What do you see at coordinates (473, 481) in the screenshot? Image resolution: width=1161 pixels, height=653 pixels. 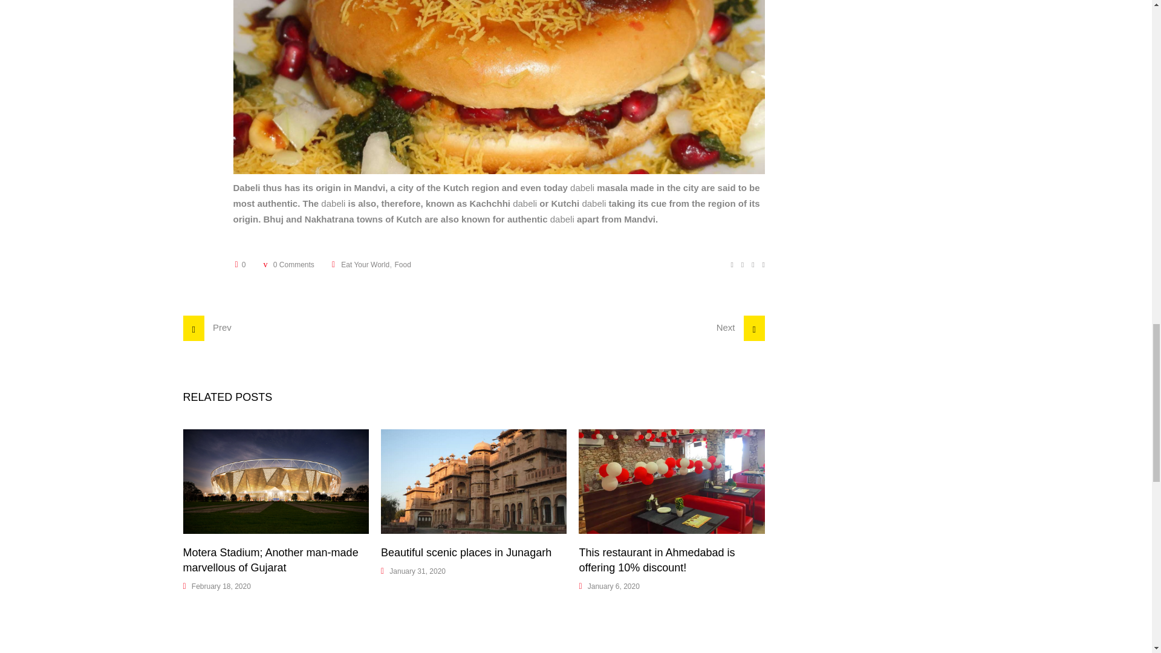 I see `Beautiful scenic places in Junagarh` at bounding box center [473, 481].